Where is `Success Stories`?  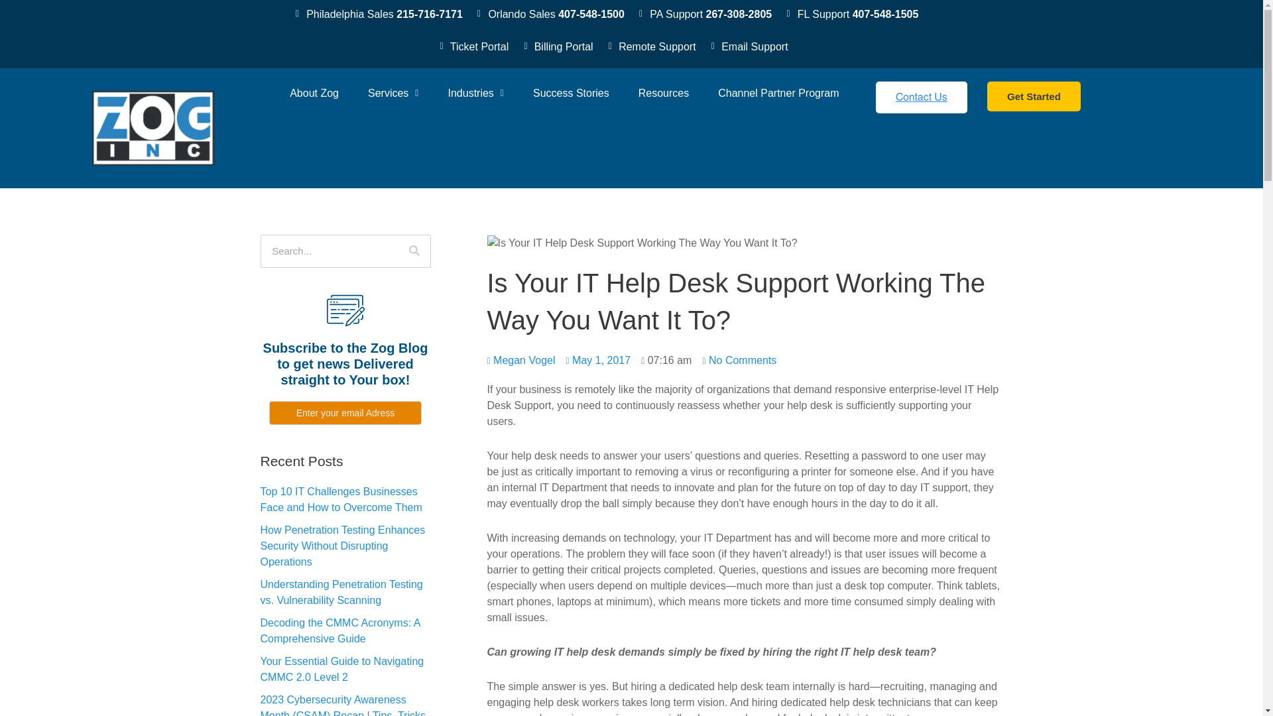 Success Stories is located at coordinates (570, 93).